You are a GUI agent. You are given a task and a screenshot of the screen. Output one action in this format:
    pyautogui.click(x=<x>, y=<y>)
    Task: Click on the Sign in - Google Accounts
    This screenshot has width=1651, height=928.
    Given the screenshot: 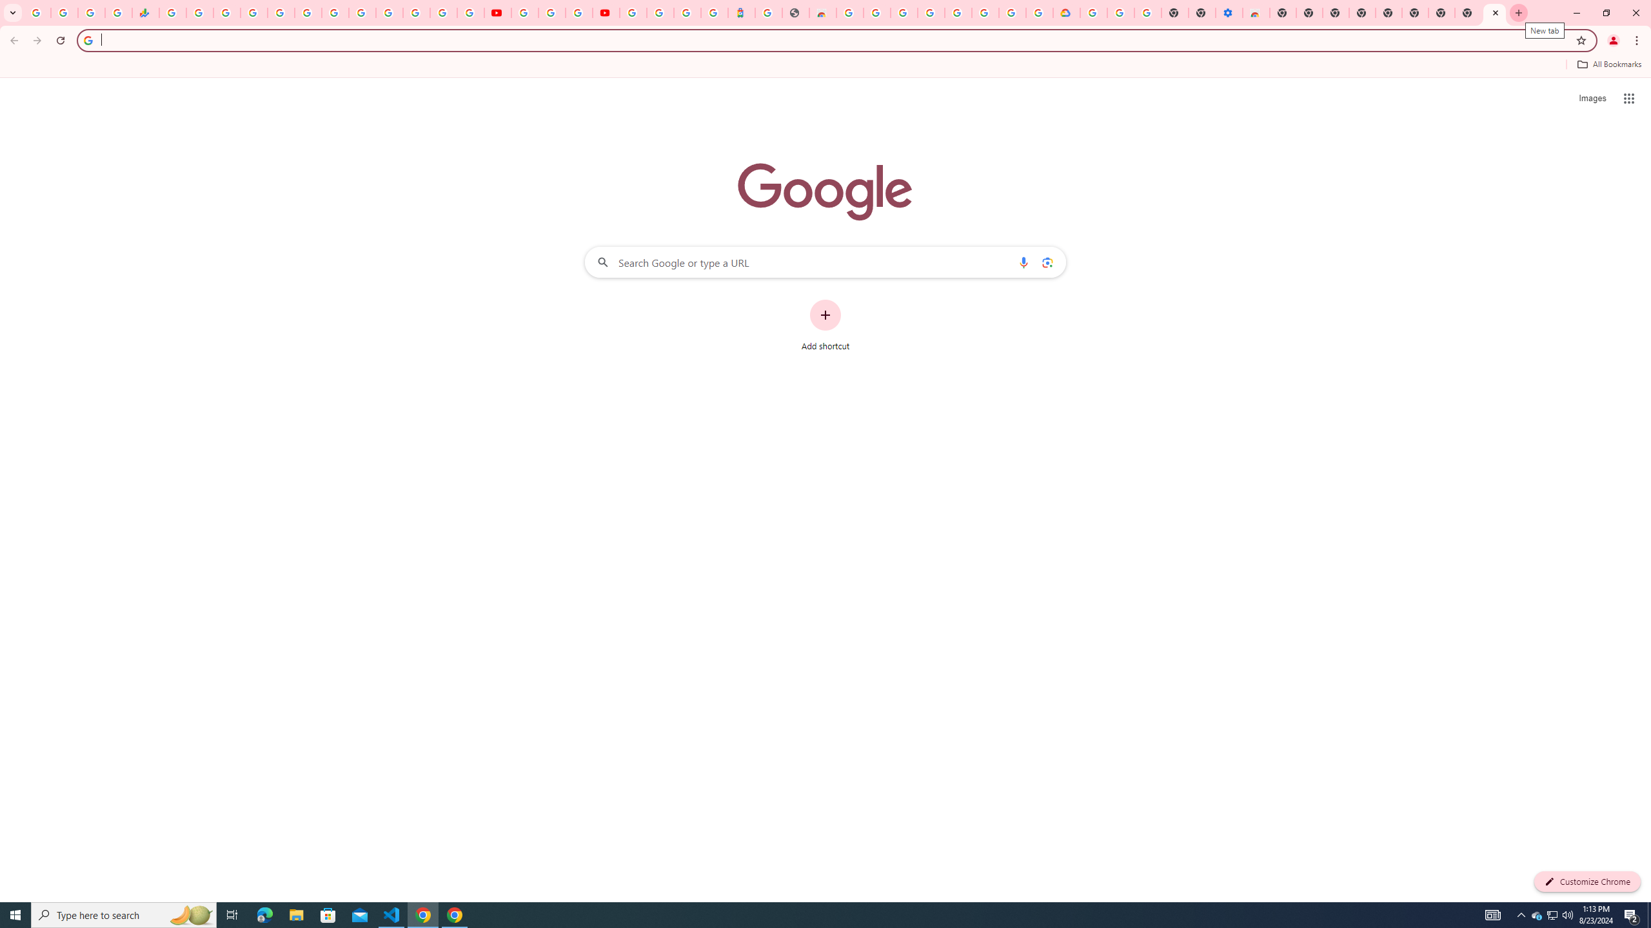 What is the action you would take?
    pyautogui.click(x=1094, y=13)
    